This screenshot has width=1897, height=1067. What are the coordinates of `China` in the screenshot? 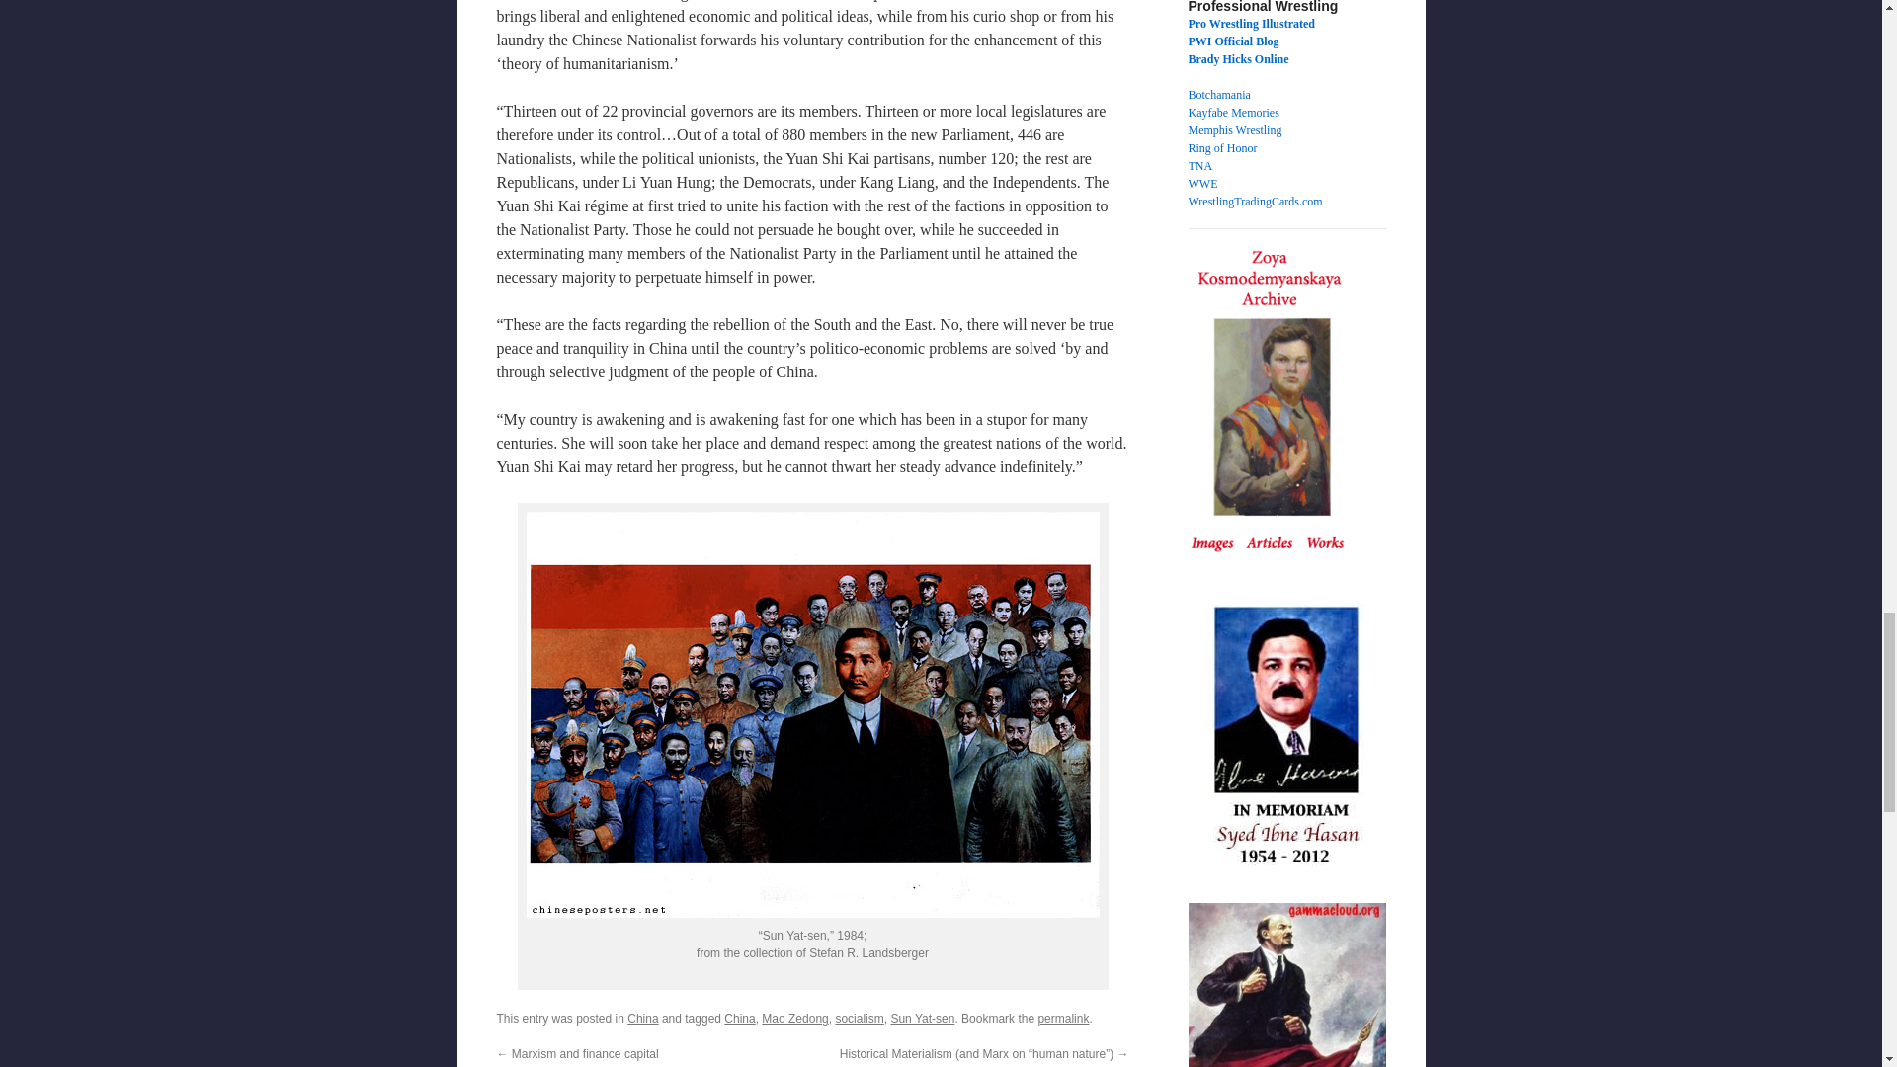 It's located at (642, 1018).